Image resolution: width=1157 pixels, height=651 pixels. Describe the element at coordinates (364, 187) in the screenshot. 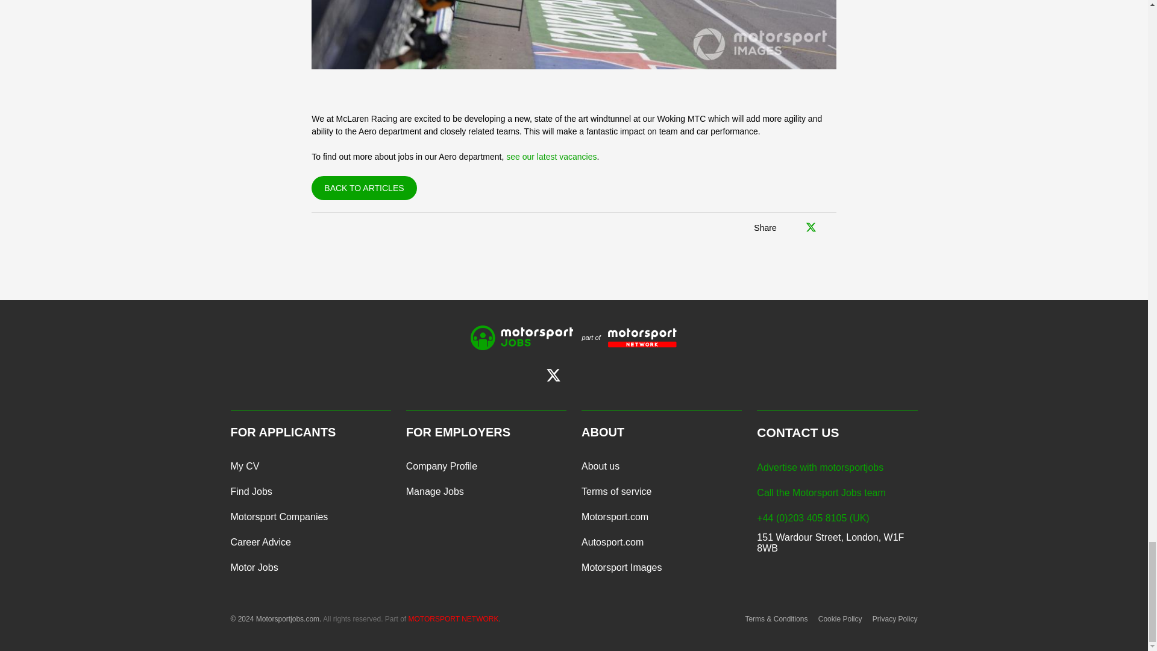

I see `BACK TO ARTICLES` at that location.